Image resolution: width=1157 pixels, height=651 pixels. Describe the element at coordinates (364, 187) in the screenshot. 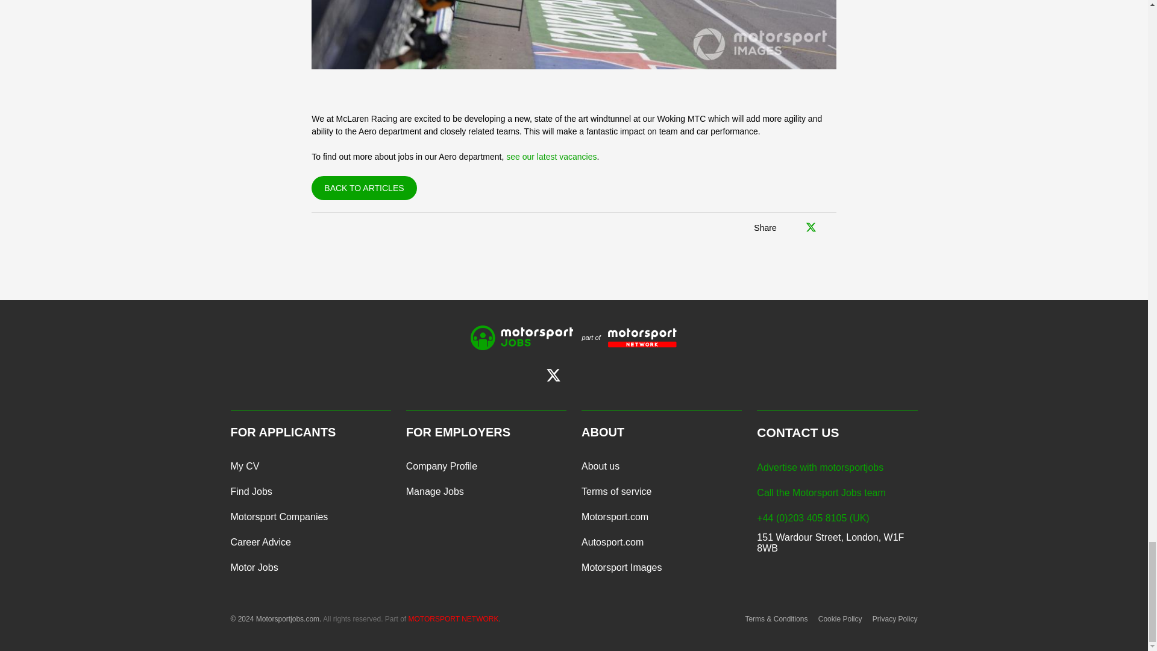

I see `BACK TO ARTICLES` at that location.